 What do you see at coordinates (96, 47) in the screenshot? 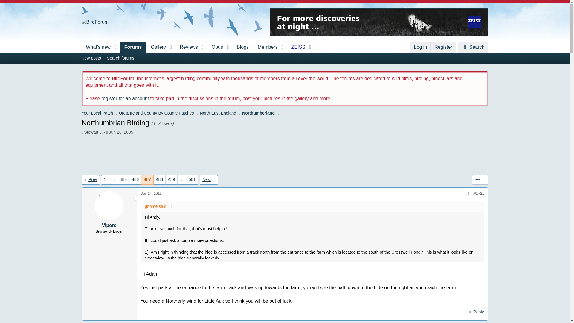
I see `Blogs` at bounding box center [96, 47].